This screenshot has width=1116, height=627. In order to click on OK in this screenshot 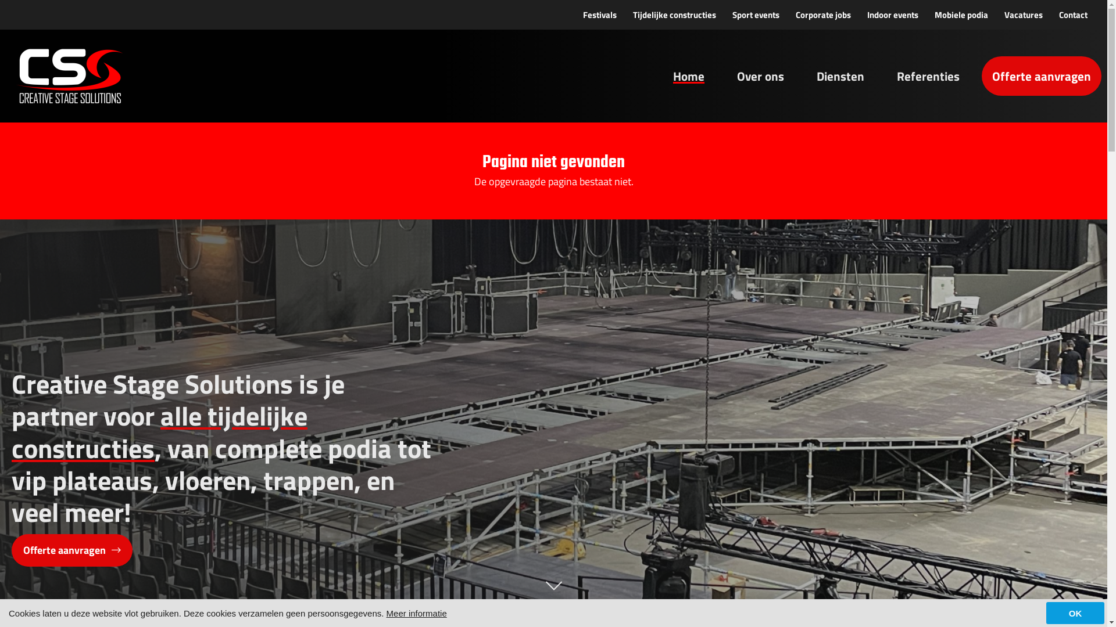, I will do `click(1075, 613)`.